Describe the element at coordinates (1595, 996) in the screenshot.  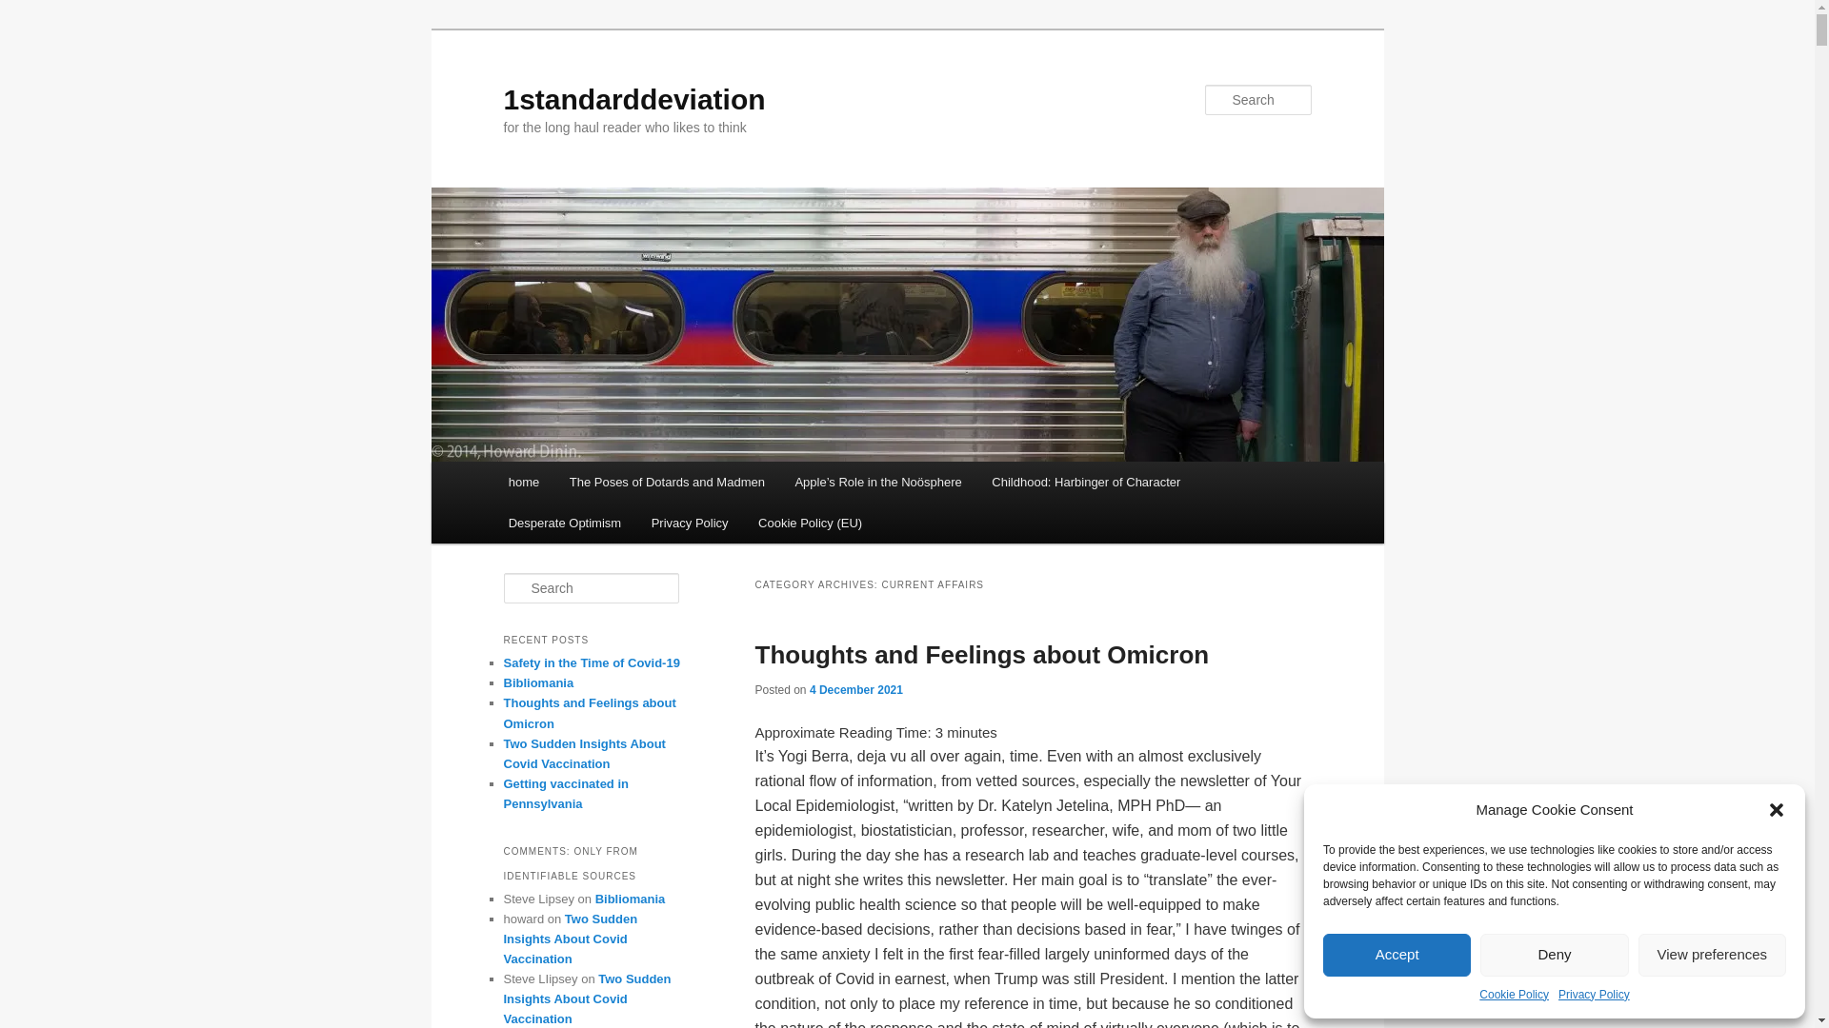
I see `Privacy Policy` at that location.